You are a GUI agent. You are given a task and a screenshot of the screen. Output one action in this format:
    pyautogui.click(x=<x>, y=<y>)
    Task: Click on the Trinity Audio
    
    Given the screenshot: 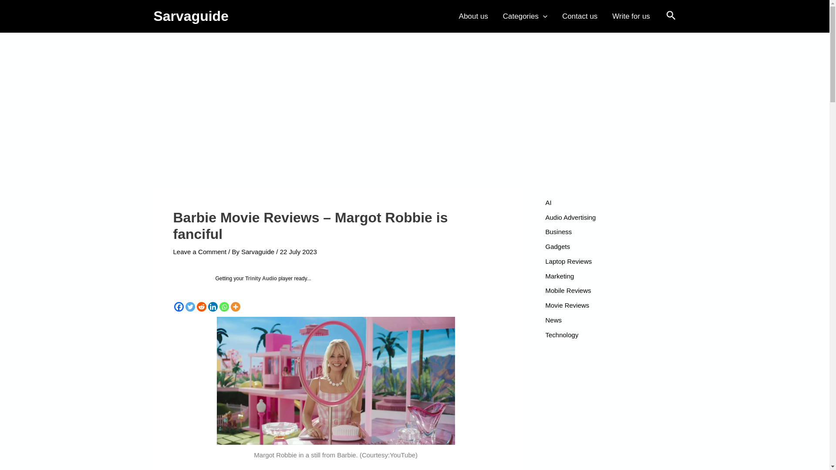 What is the action you would take?
    pyautogui.click(x=260, y=278)
    